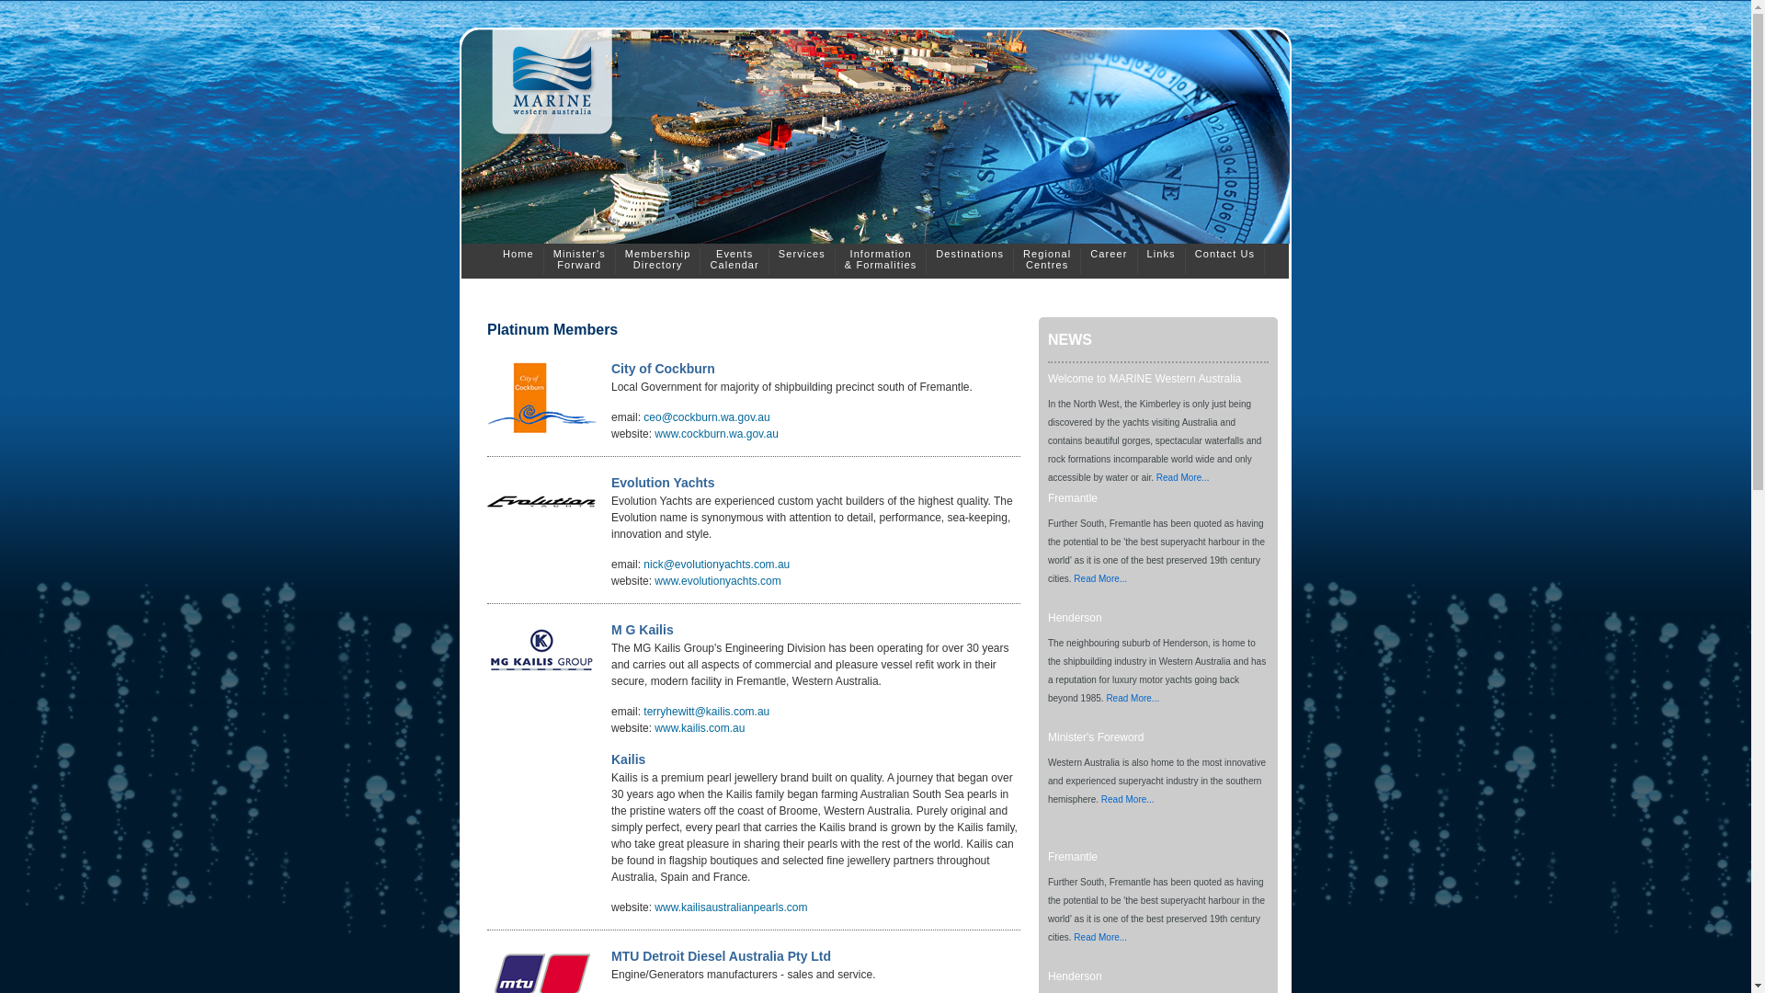 The width and height of the screenshot is (1765, 993). I want to click on Destinations, so click(969, 261).